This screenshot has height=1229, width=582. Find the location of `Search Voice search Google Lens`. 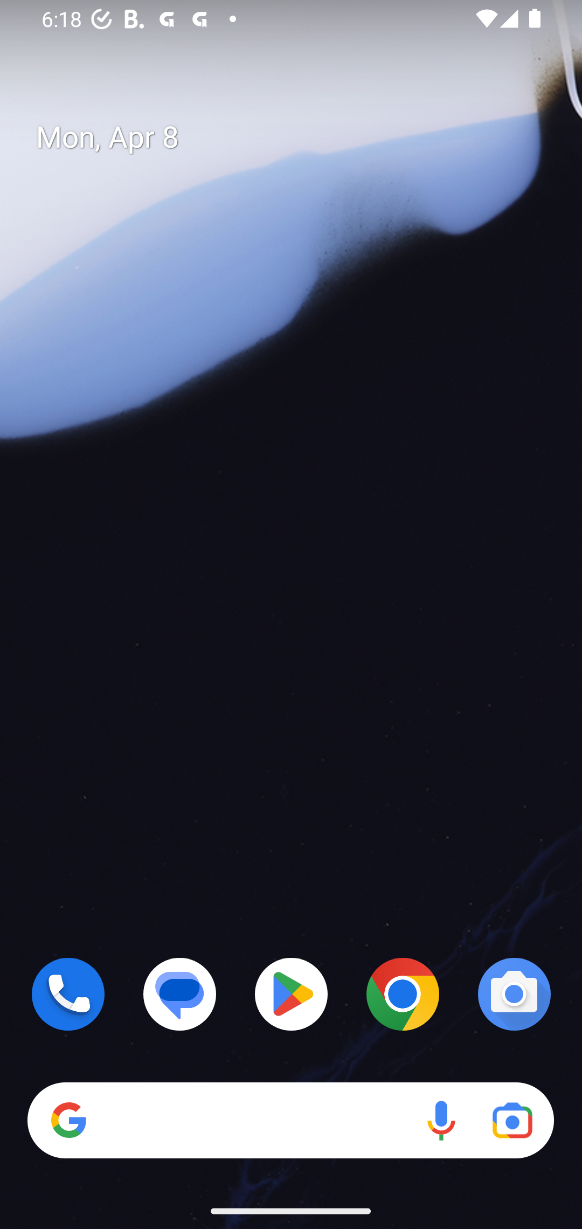

Search Voice search Google Lens is located at coordinates (290, 1121).